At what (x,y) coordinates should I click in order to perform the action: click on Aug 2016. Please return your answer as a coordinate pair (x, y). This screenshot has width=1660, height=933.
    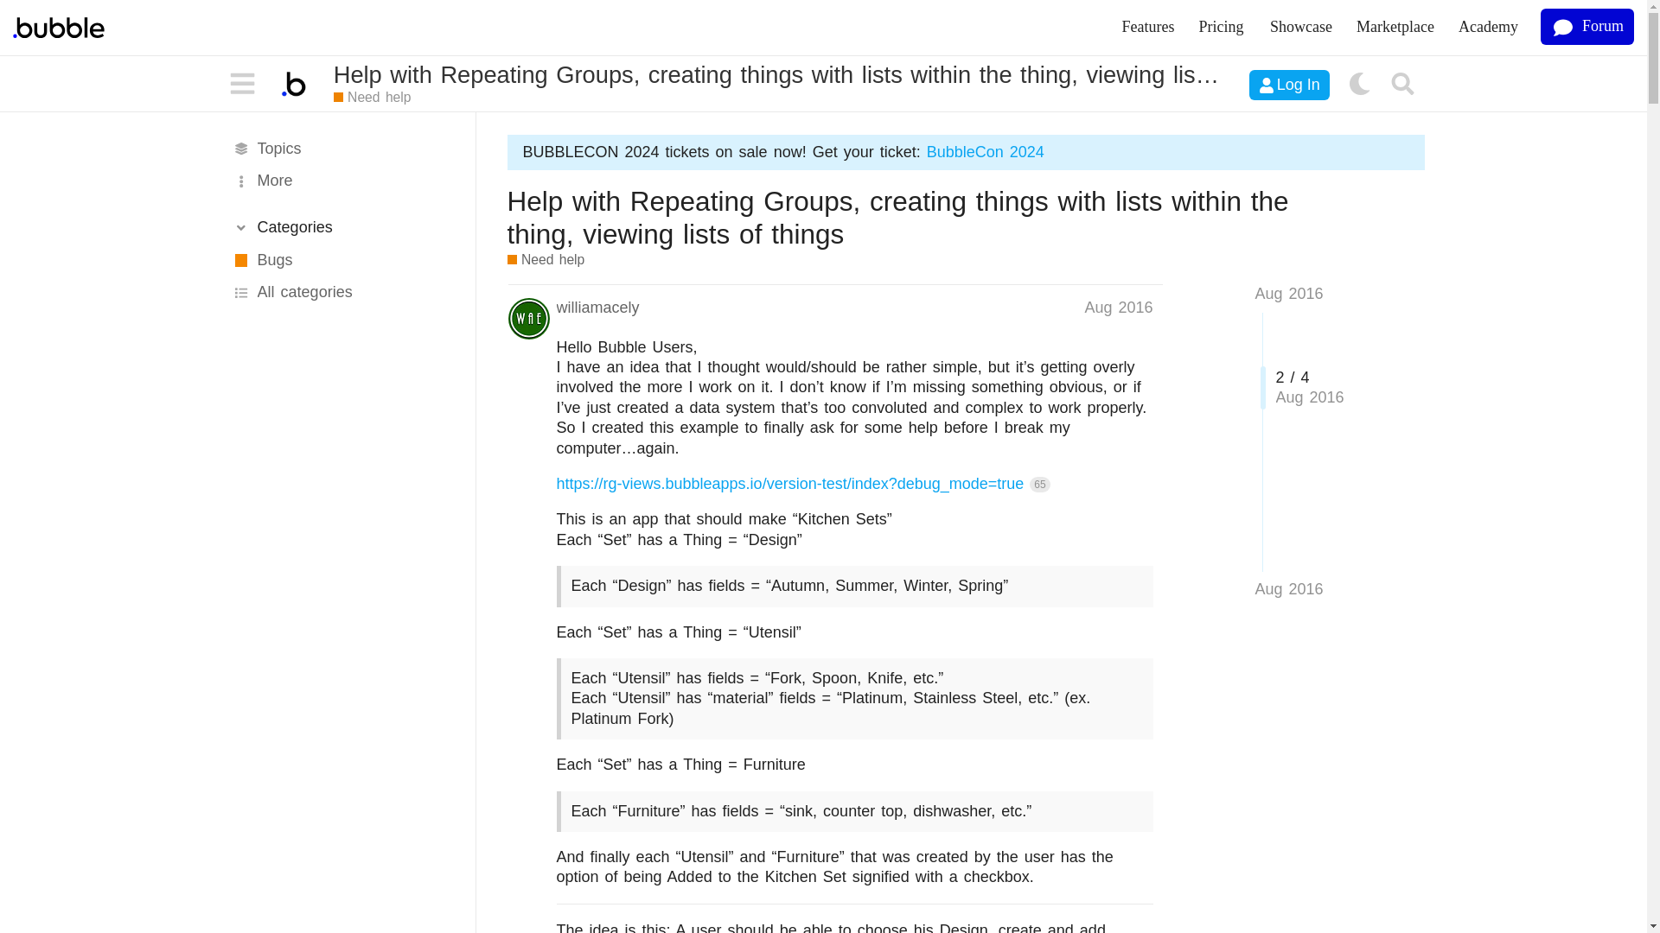
    Looking at the image, I should click on (1288, 294).